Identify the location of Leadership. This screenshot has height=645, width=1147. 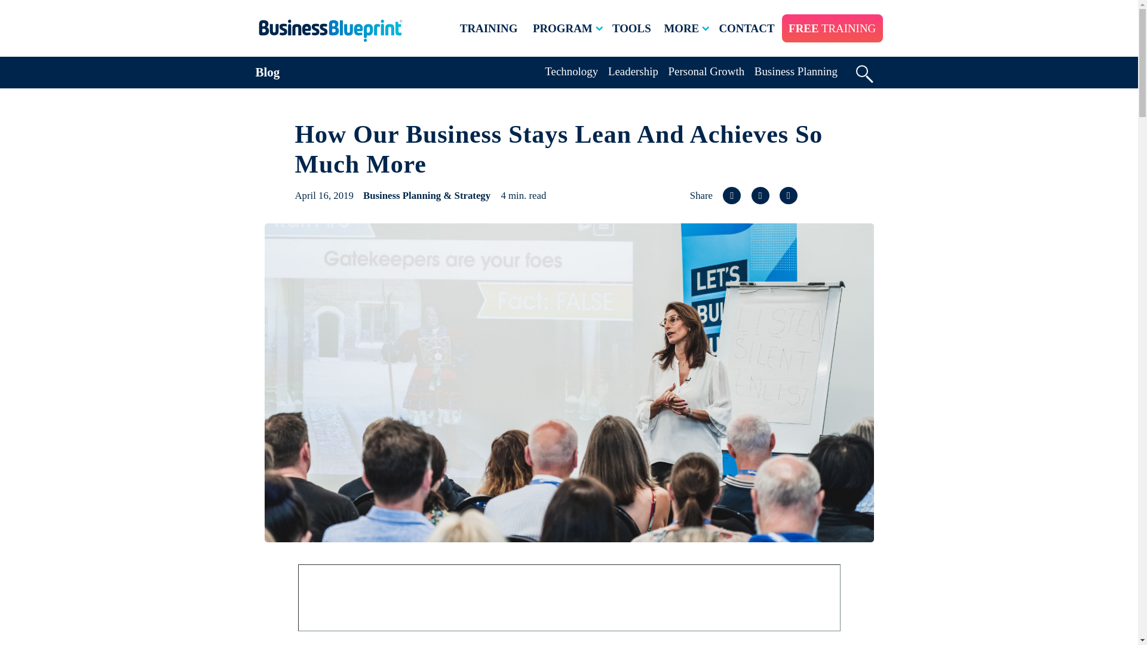
(633, 71).